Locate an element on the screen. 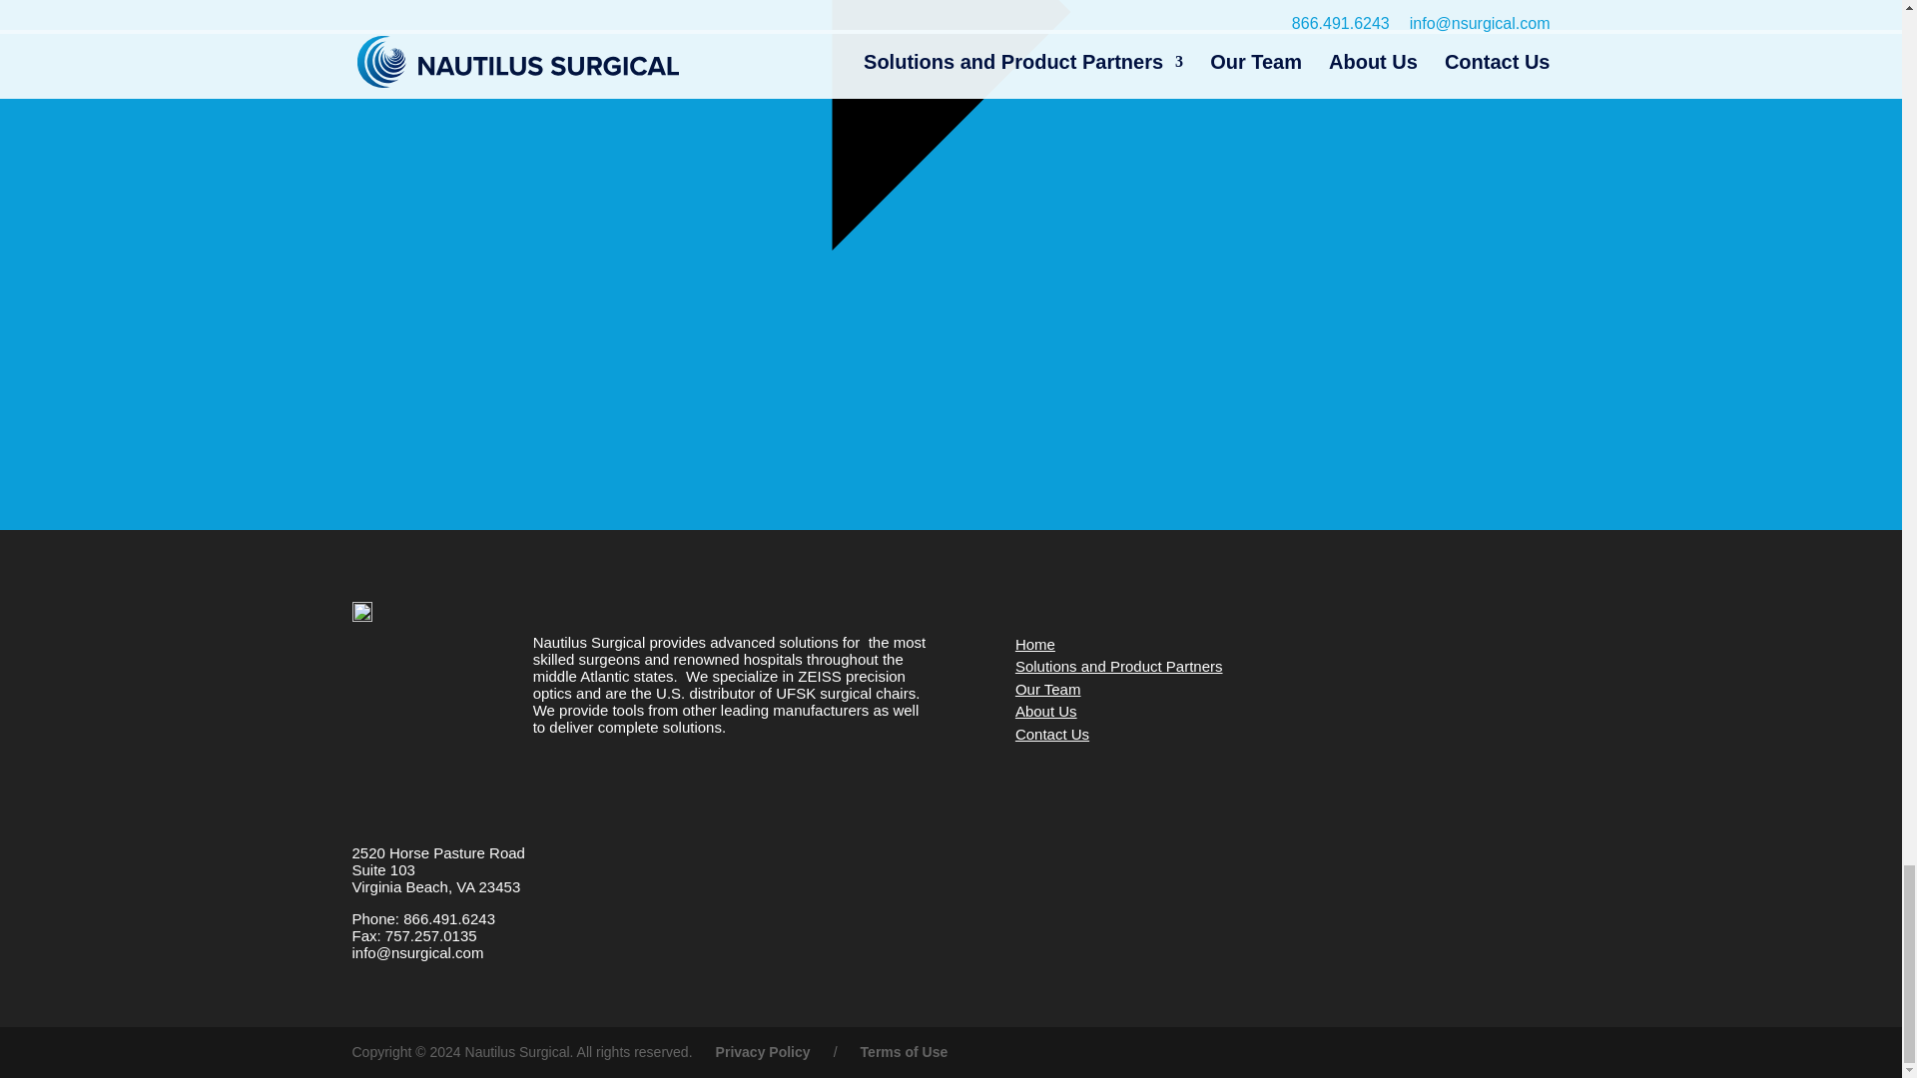 This screenshot has width=1917, height=1078. Contact Us is located at coordinates (1048, 689).